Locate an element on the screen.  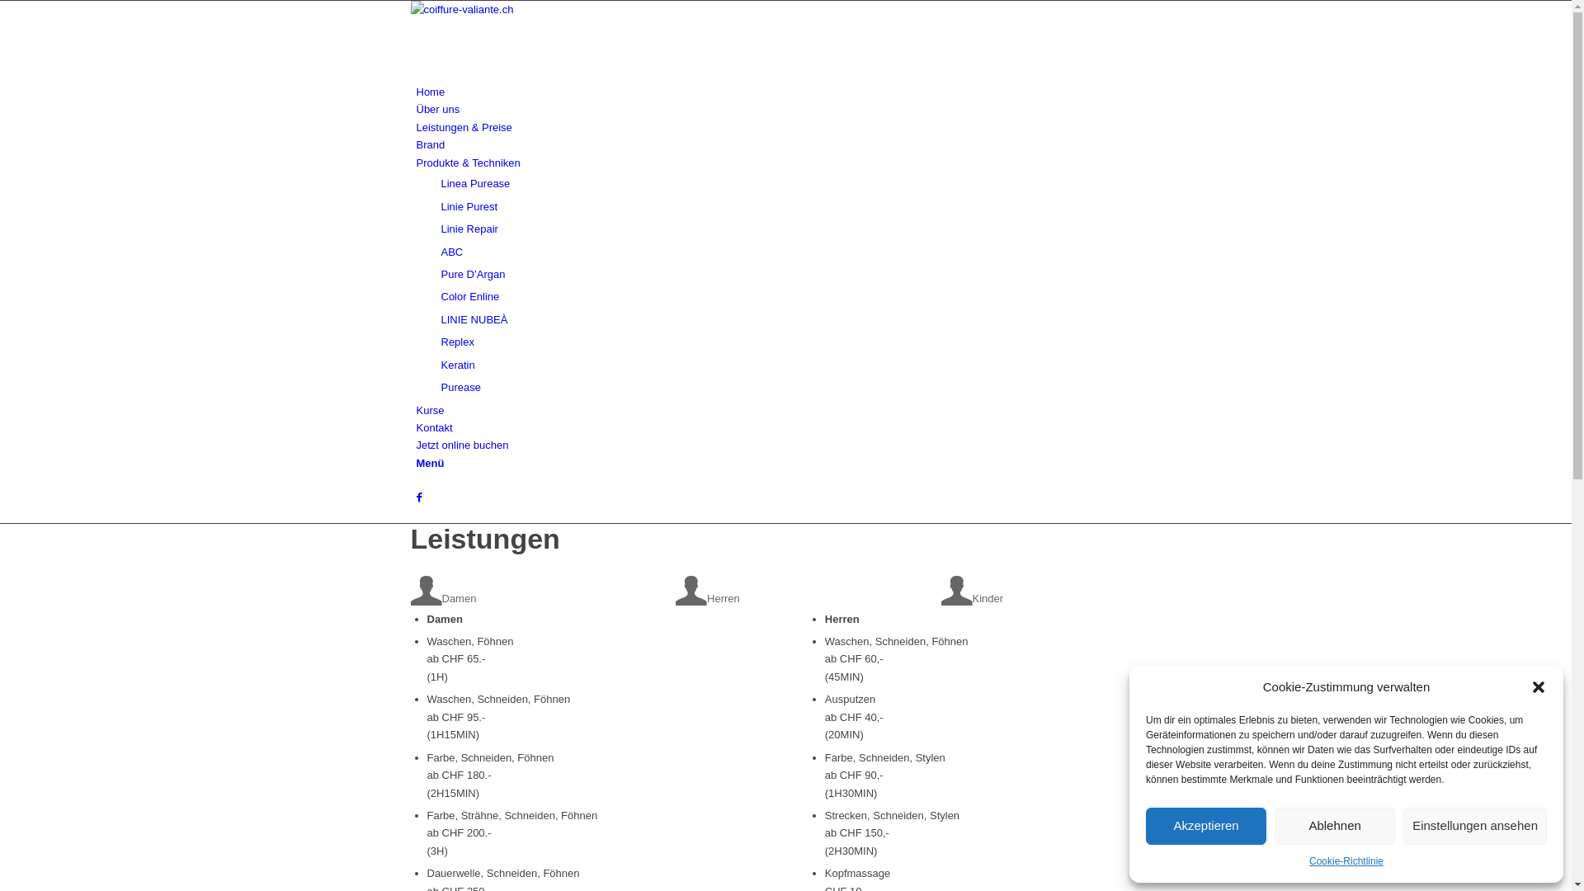
Jetzt online buchen is located at coordinates (462, 445).